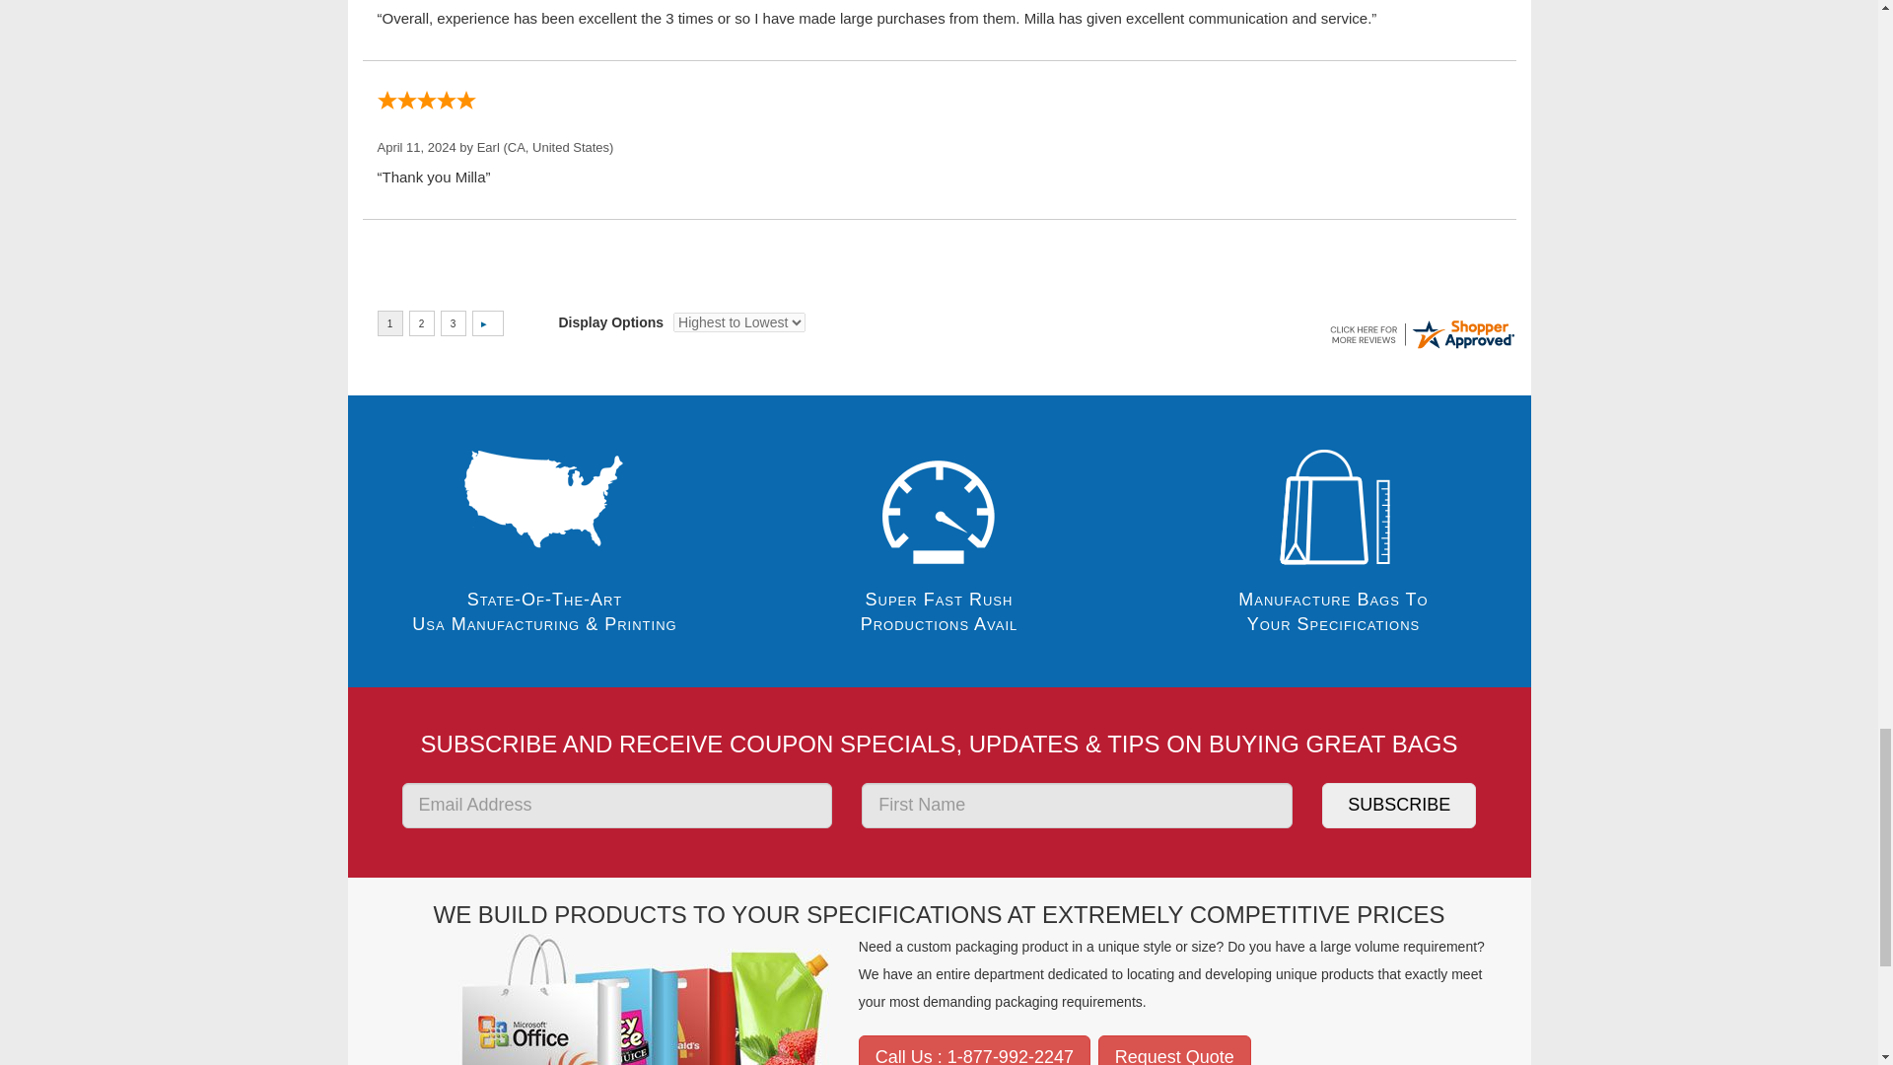 Image resolution: width=1893 pixels, height=1065 pixels. What do you see at coordinates (1398, 805) in the screenshot?
I see `Subscribe` at bounding box center [1398, 805].